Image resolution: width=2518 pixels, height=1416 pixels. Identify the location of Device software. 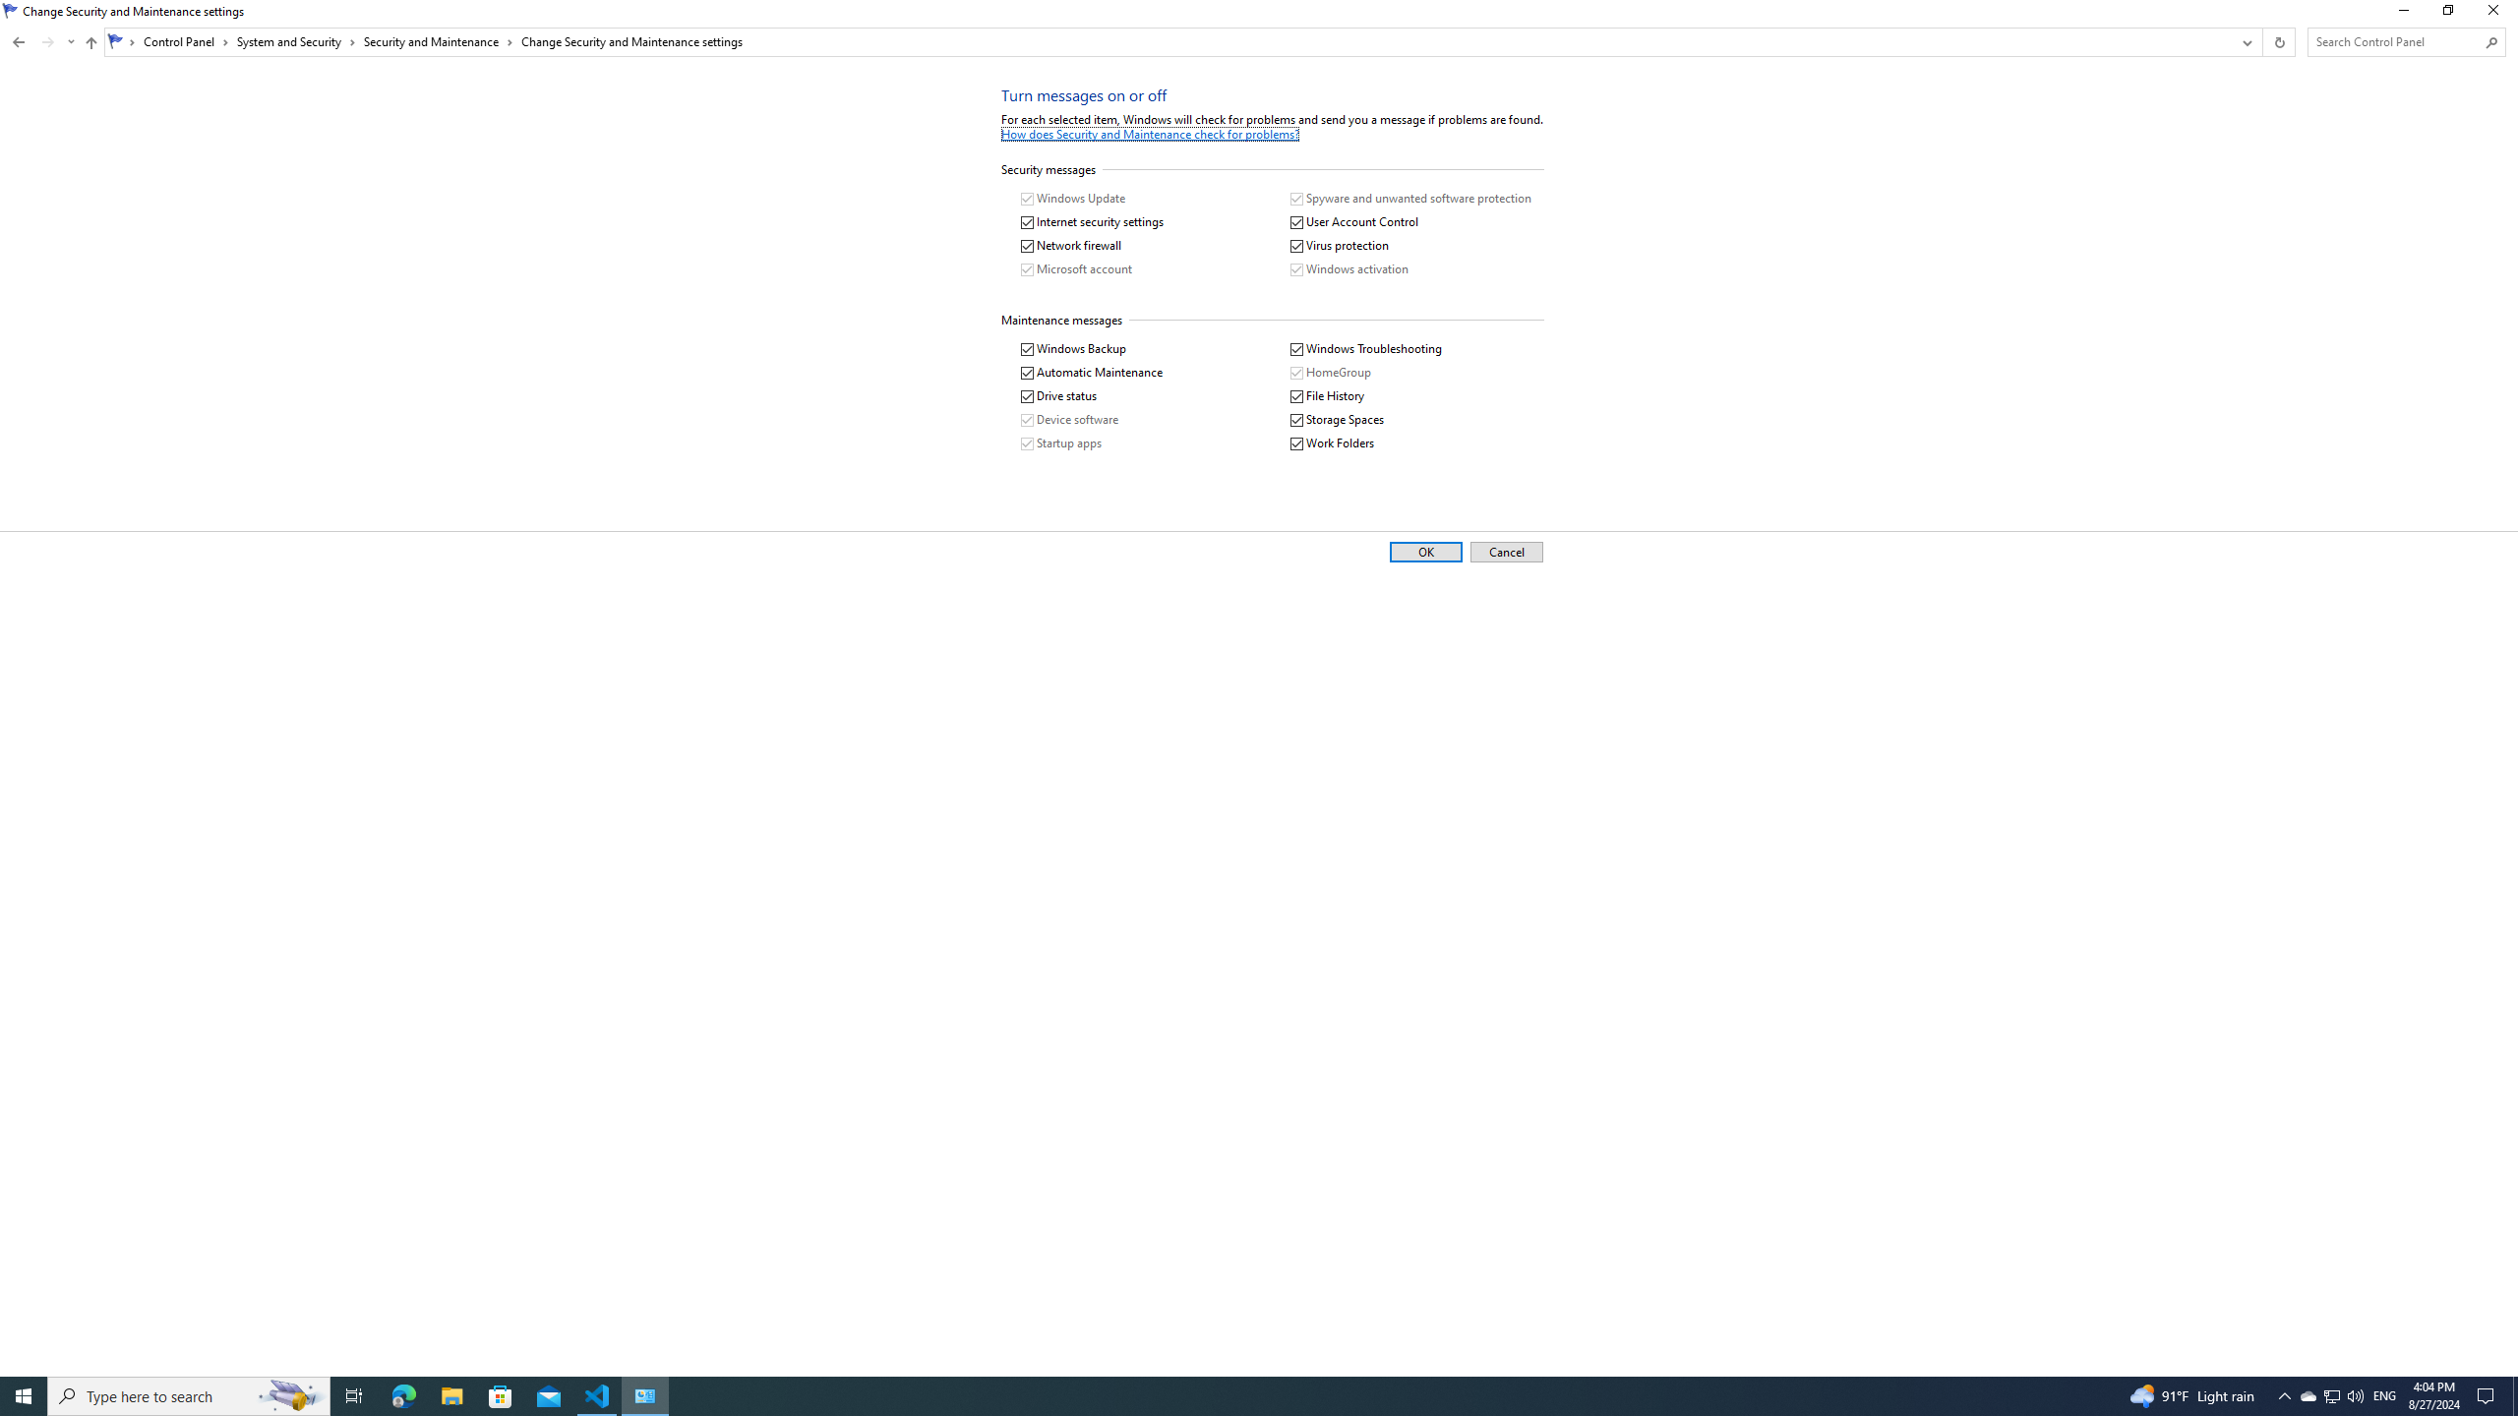
(1070, 421).